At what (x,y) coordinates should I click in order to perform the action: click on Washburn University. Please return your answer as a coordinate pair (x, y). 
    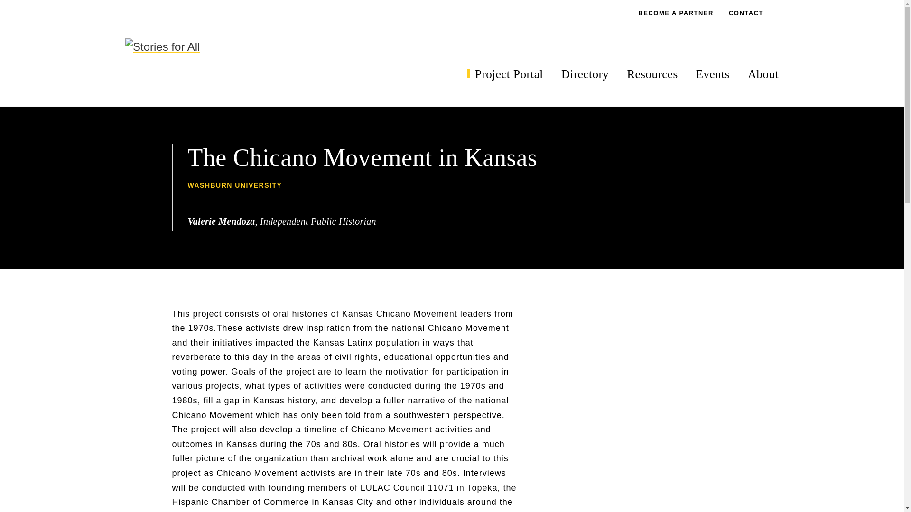
    Looking at the image, I should click on (236, 185).